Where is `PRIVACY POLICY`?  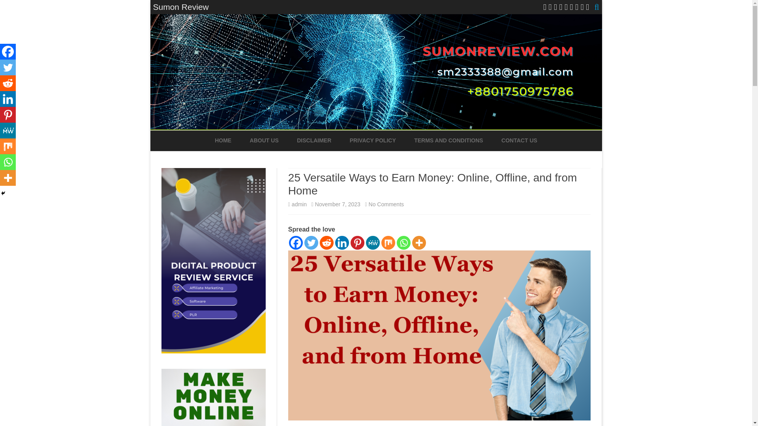 PRIVACY POLICY is located at coordinates (373, 140).